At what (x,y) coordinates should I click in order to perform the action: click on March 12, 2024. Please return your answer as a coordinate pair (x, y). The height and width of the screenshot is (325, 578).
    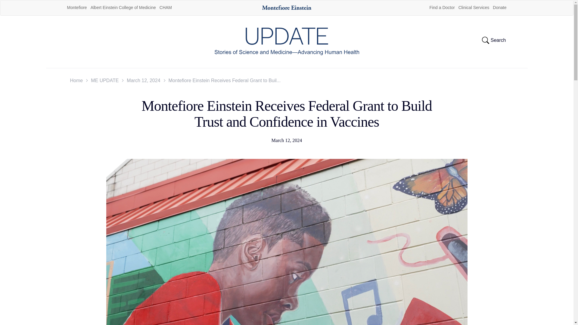
    Looking at the image, I should click on (143, 81).